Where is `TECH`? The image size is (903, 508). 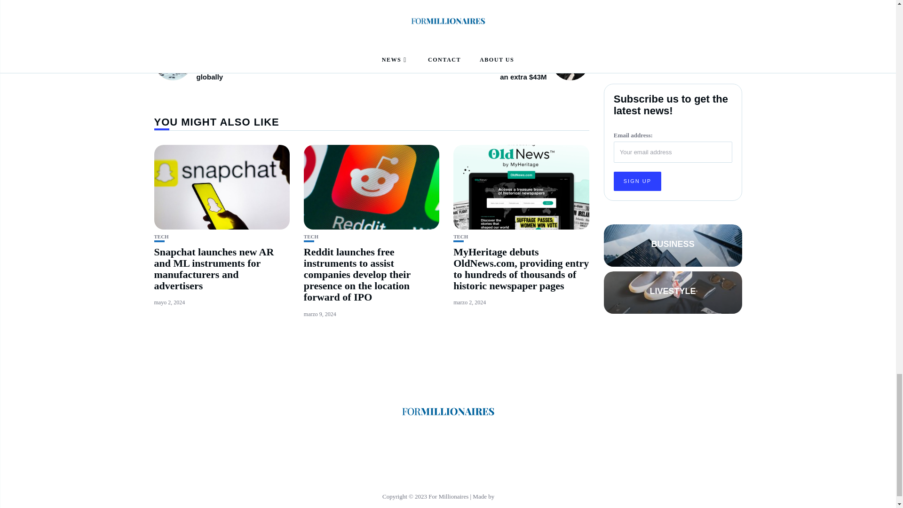 TECH is located at coordinates (460, 236).